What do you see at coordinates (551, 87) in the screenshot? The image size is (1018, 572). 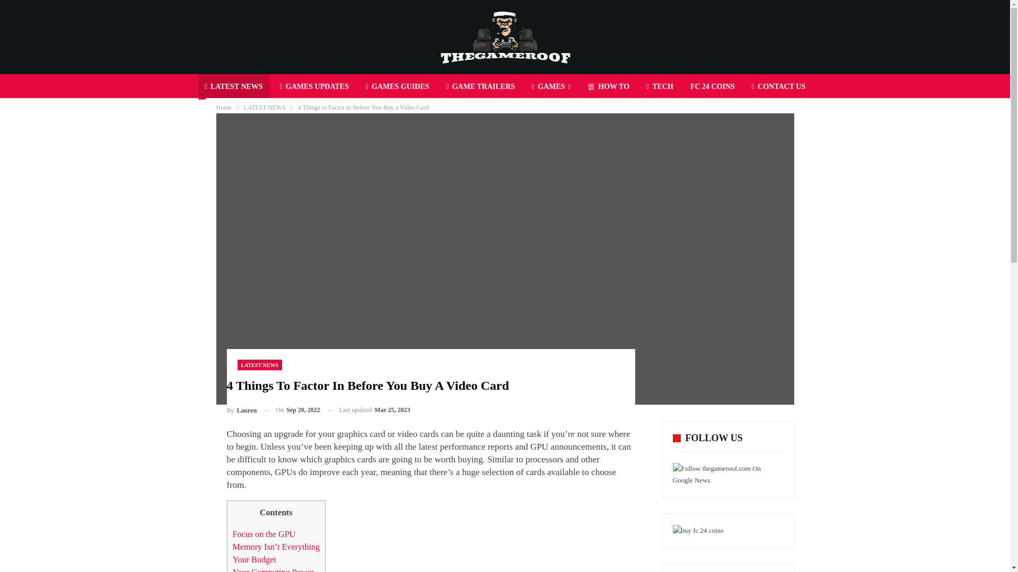 I see `GAMES` at bounding box center [551, 87].